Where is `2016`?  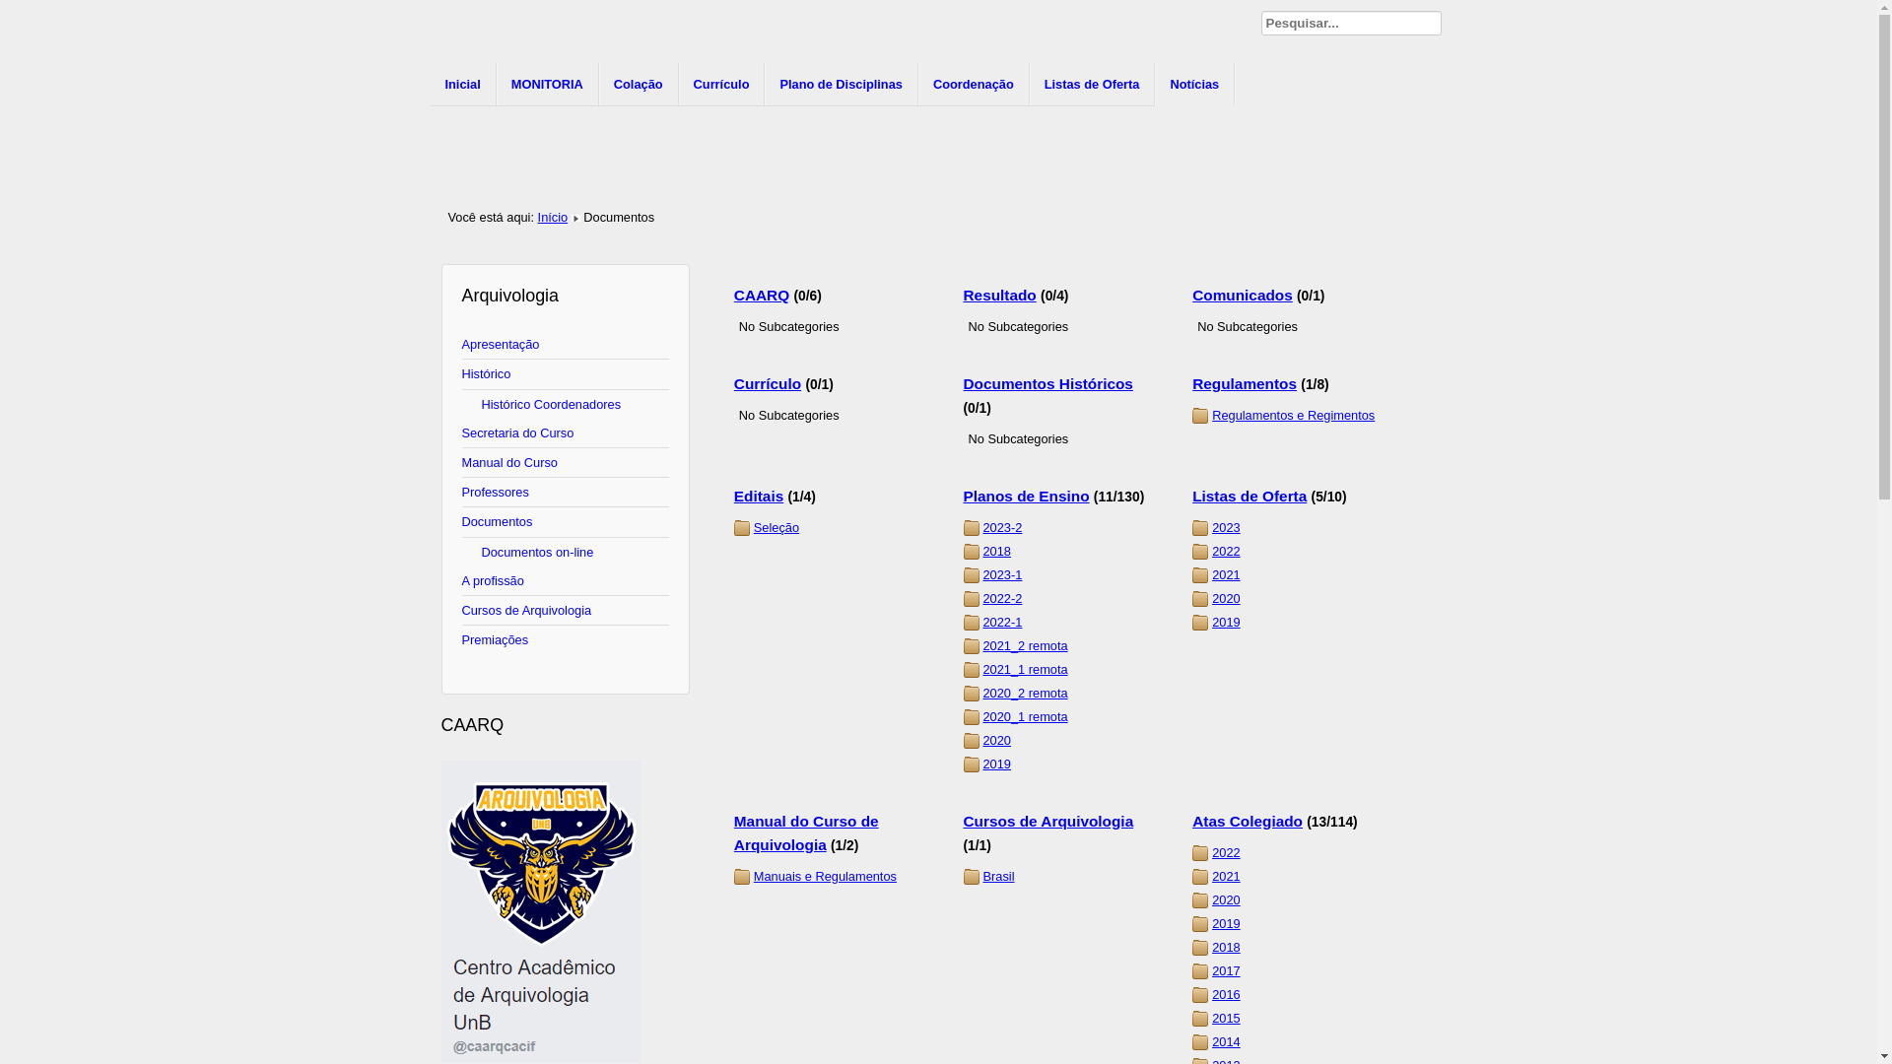 2016 is located at coordinates (1226, 995).